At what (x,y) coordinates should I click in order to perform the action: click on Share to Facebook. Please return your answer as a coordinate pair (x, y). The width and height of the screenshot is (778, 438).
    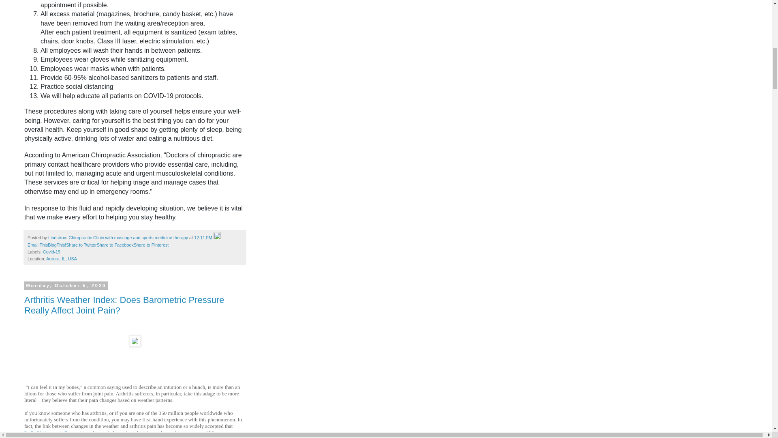
    Looking at the image, I should click on (115, 245).